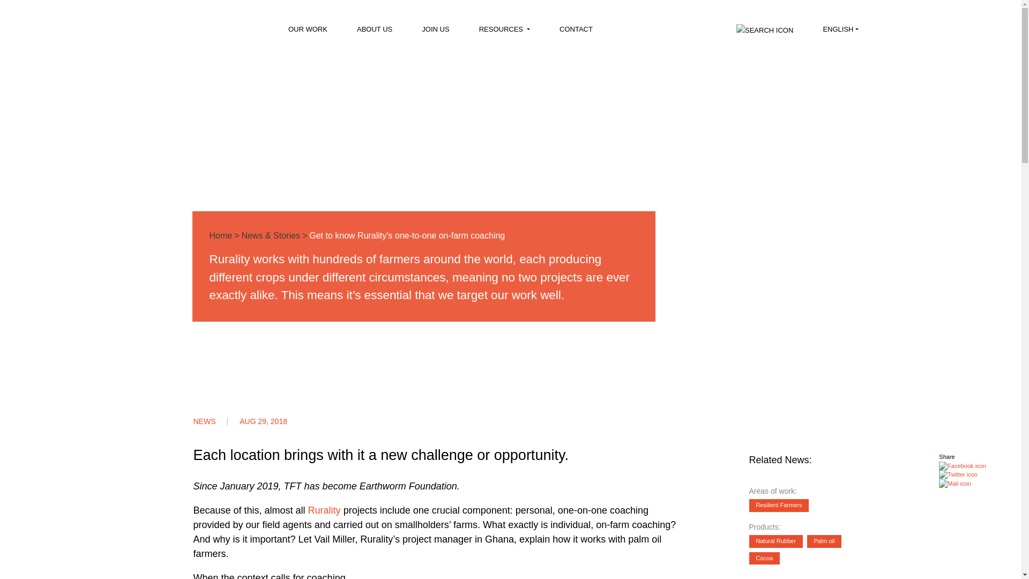 The height and width of the screenshot is (579, 1029). Describe the element at coordinates (962, 465) in the screenshot. I see `Share on Facebook` at that location.